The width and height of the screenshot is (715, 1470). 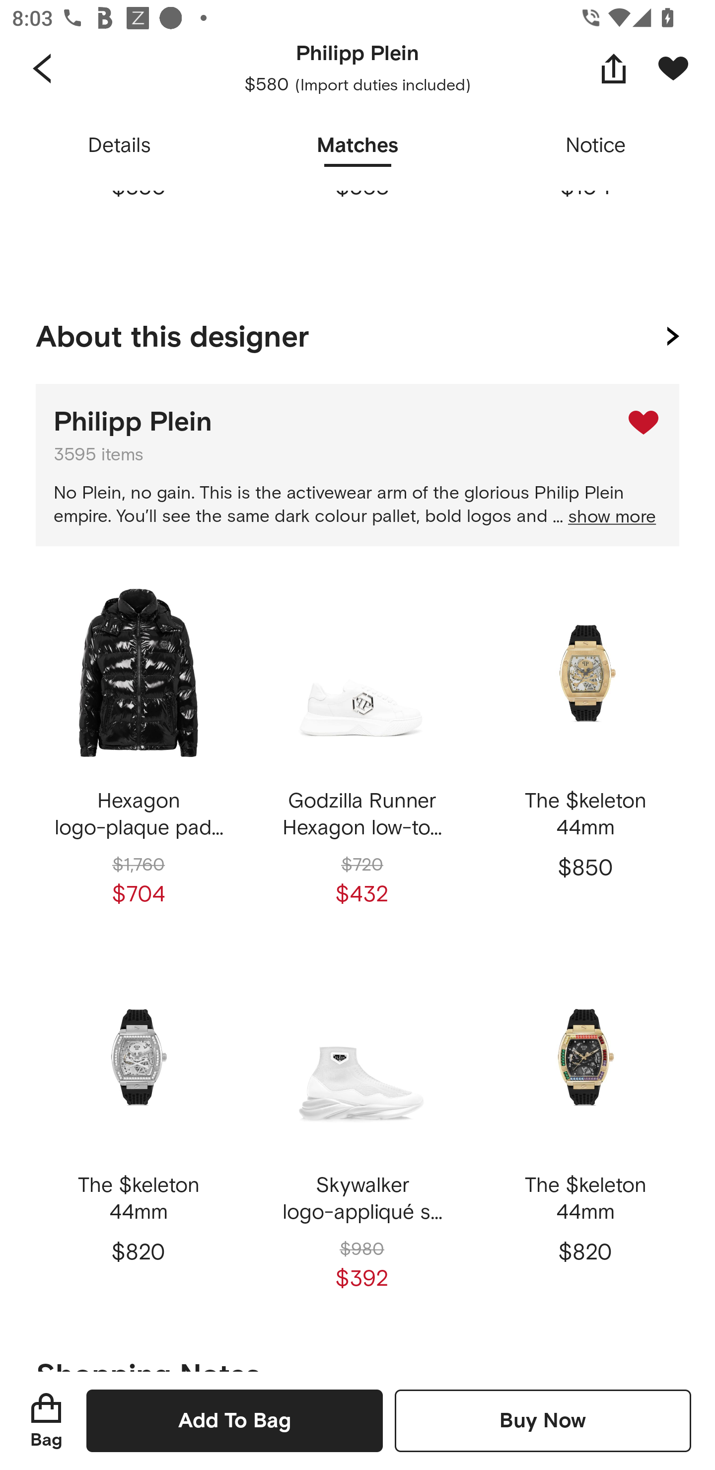 What do you see at coordinates (357, 333) in the screenshot?
I see `About this designer` at bounding box center [357, 333].